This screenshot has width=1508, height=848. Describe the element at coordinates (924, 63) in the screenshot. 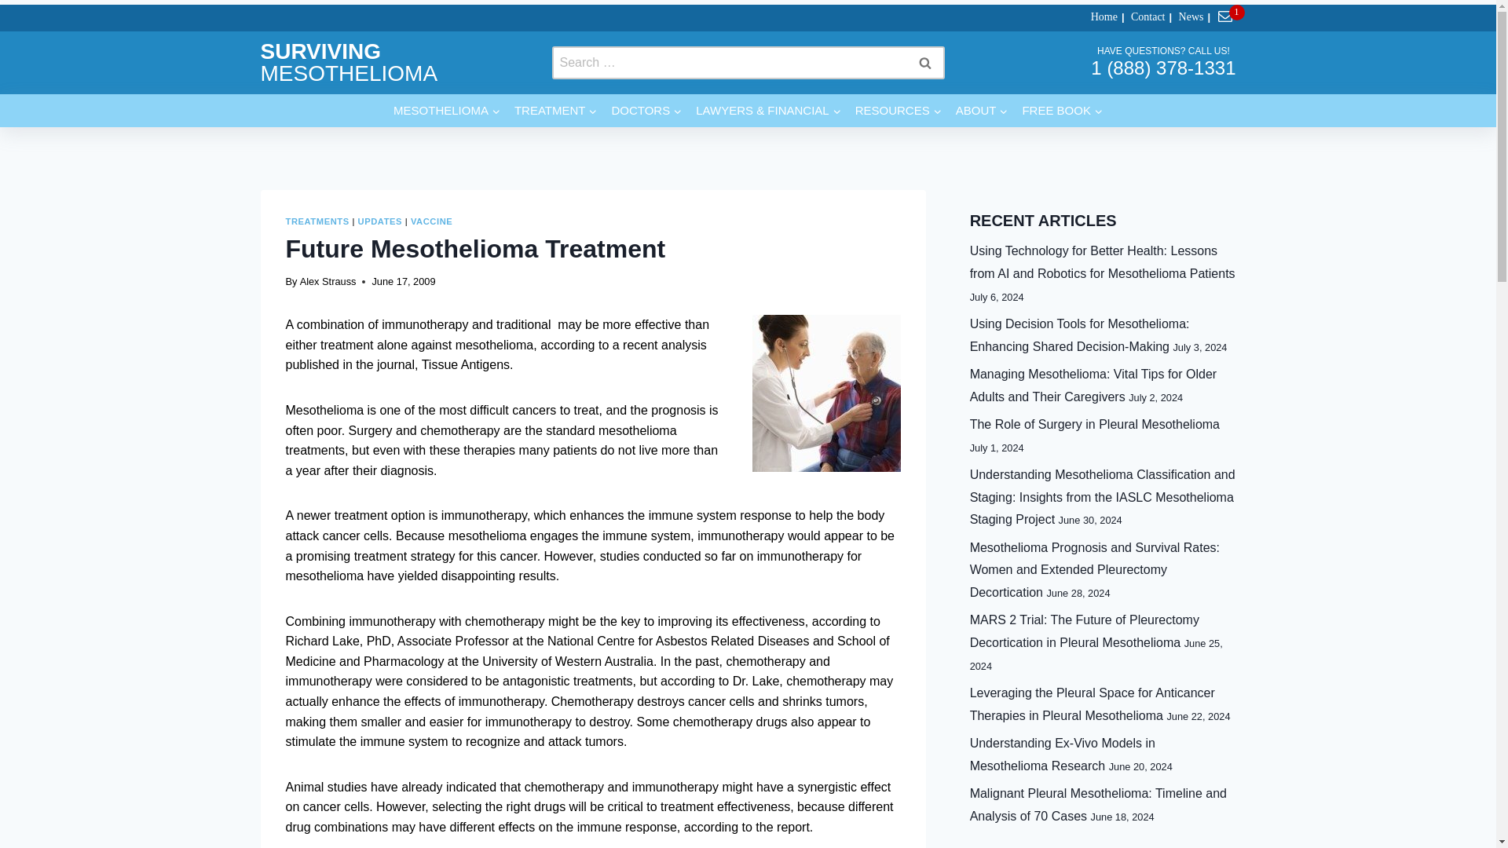

I see `Search` at that location.